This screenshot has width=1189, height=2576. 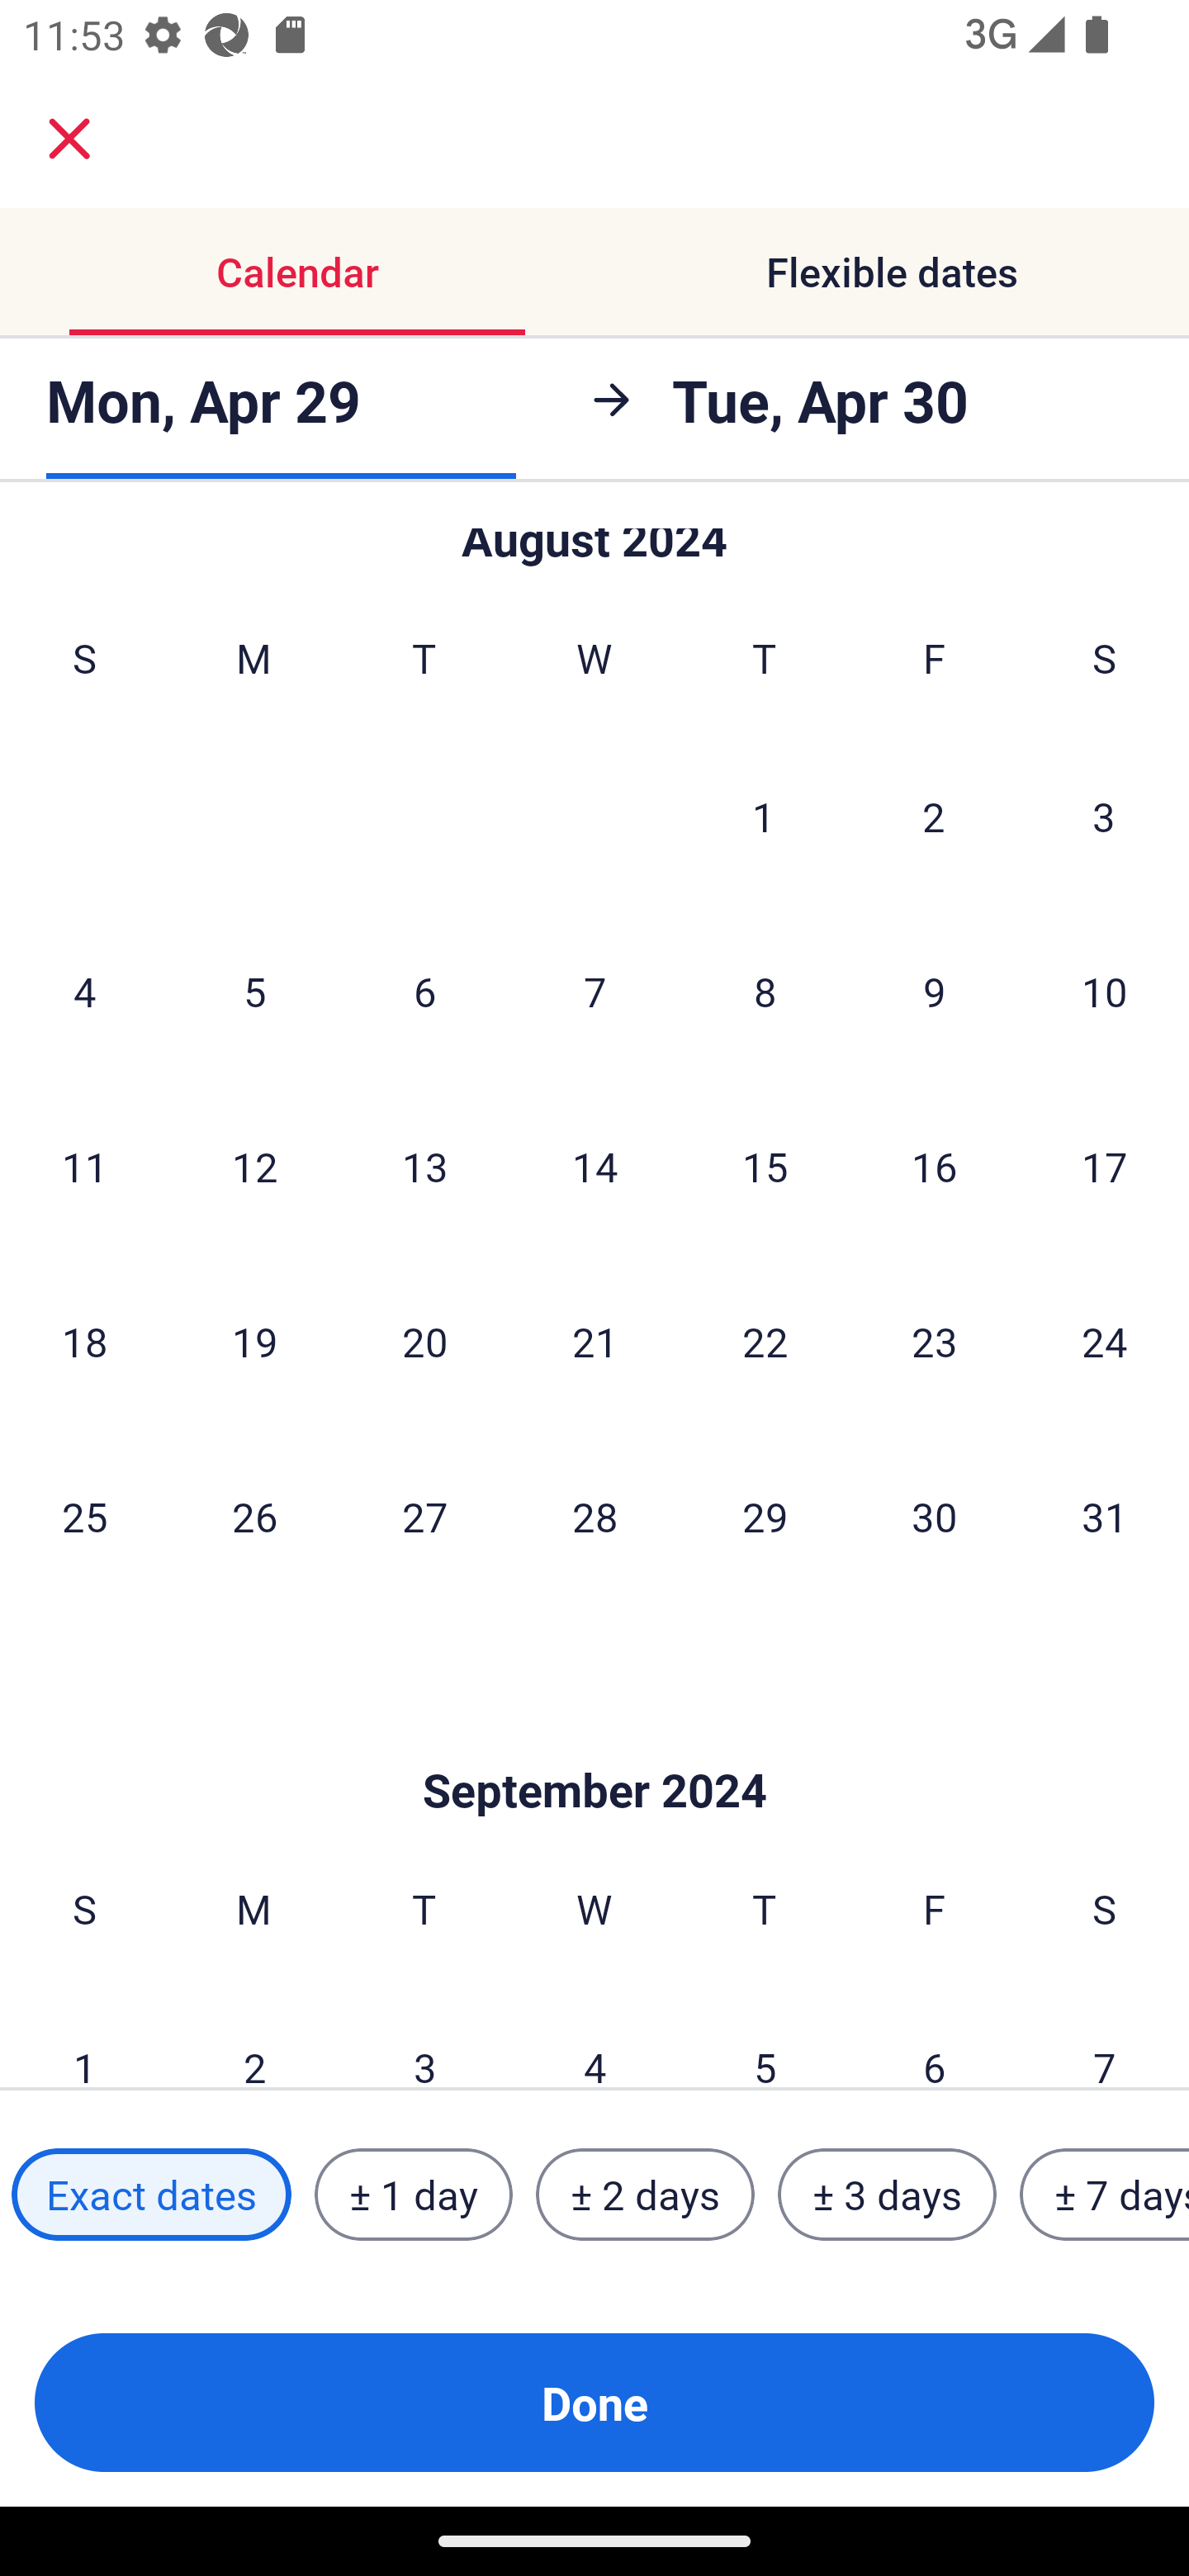 I want to click on 10 Saturday, August 10, 2024, so click(x=1105, y=992).